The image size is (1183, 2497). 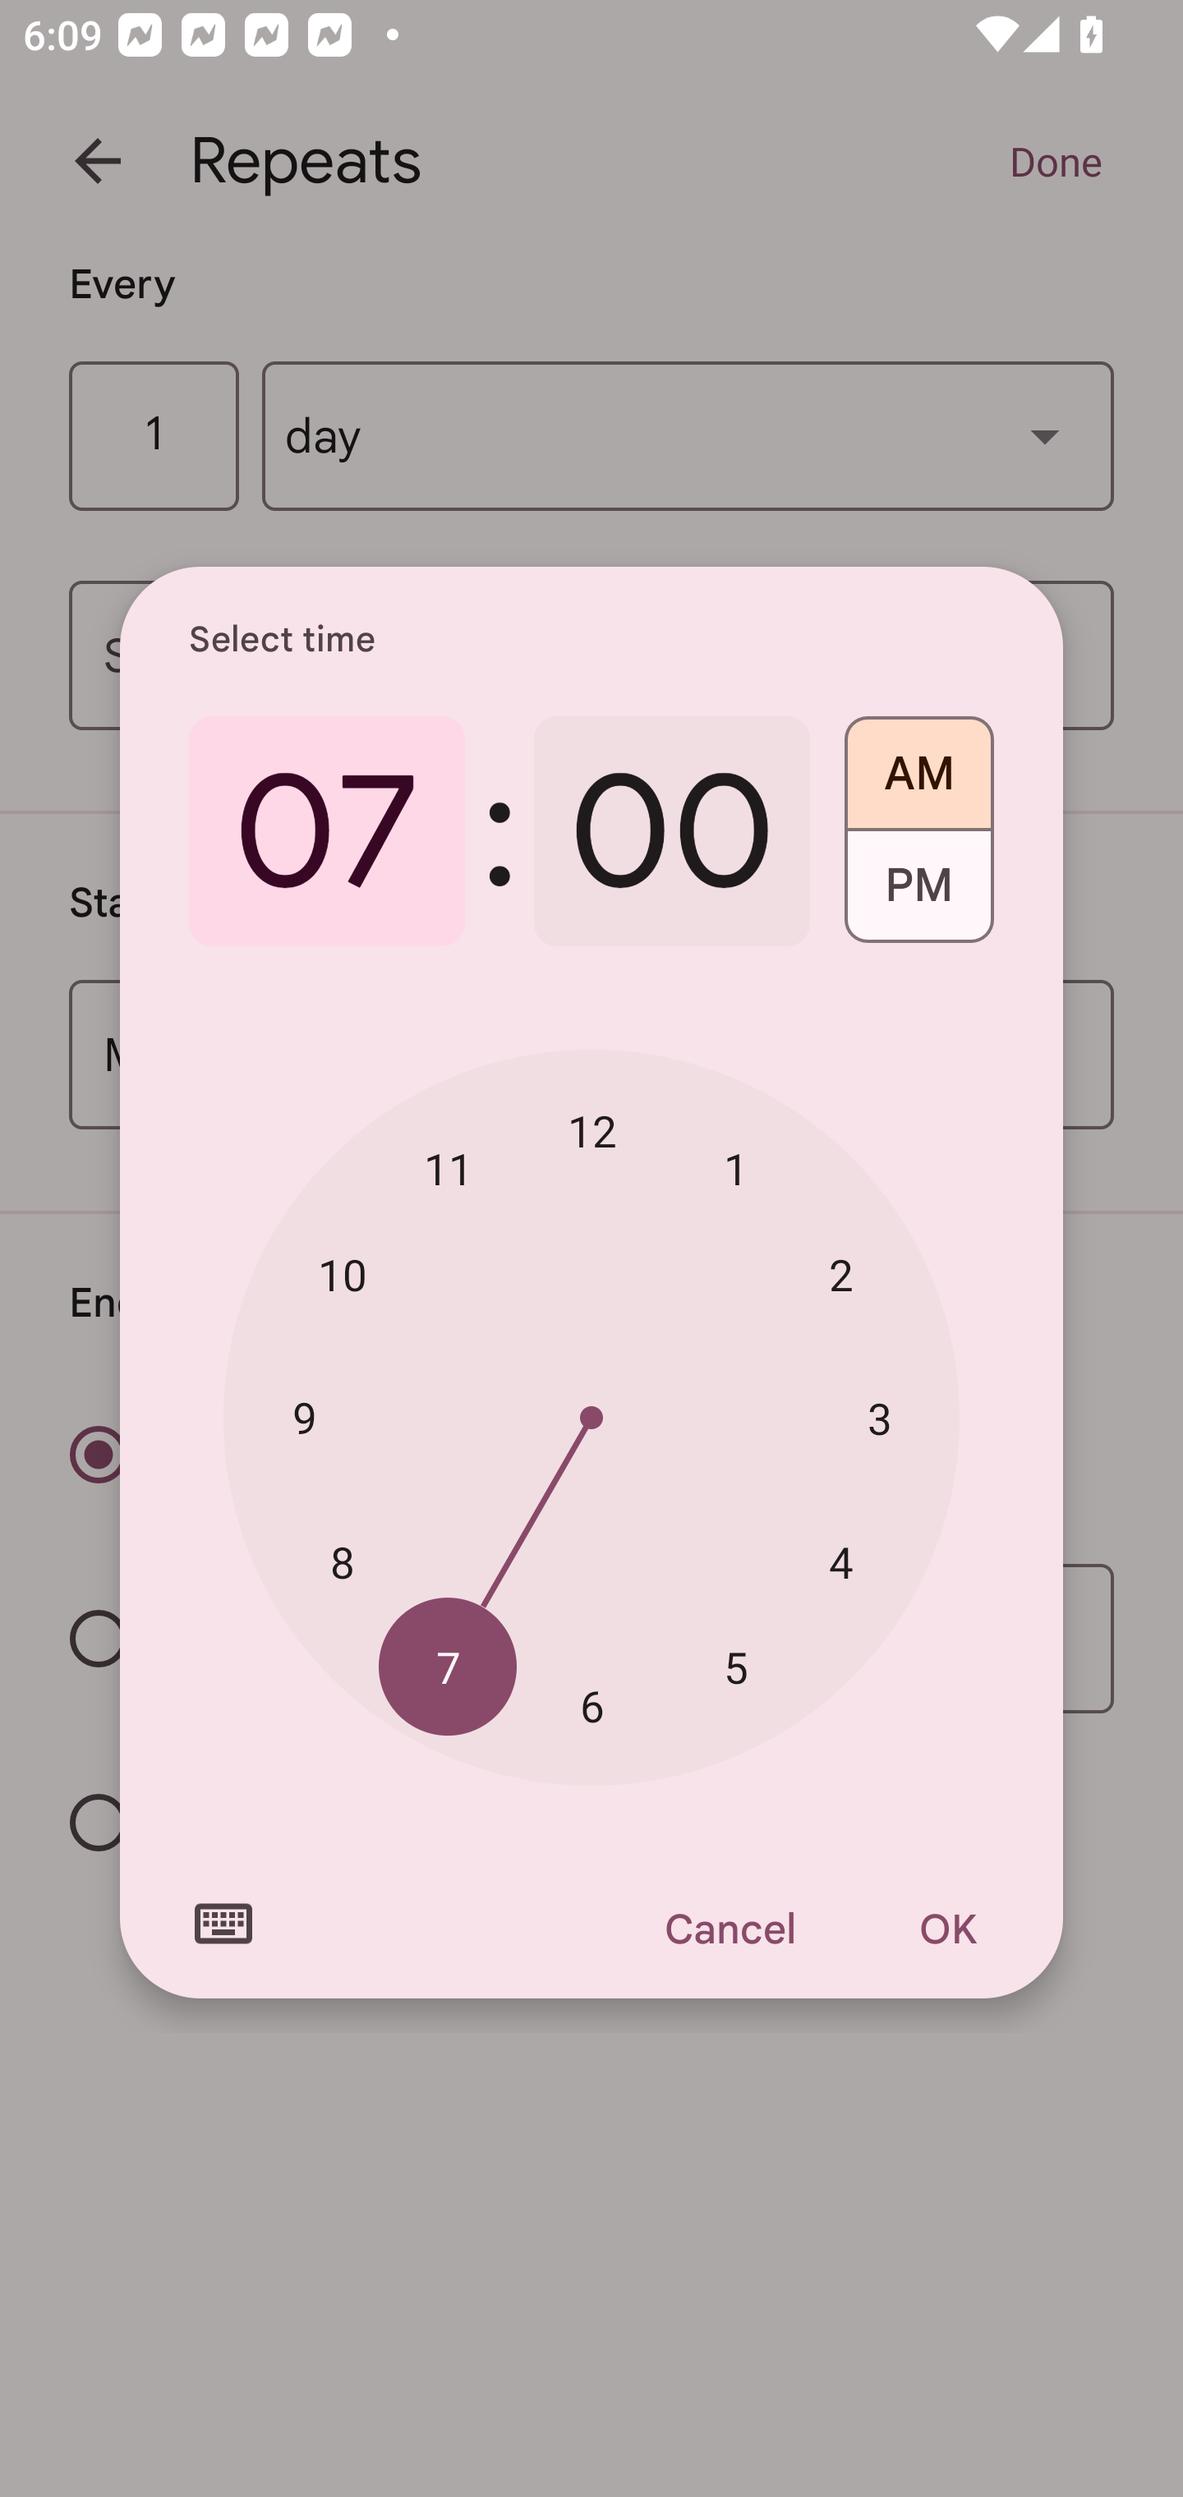 I want to click on Switch to text input mode for the time input., so click(x=223, y=1924).